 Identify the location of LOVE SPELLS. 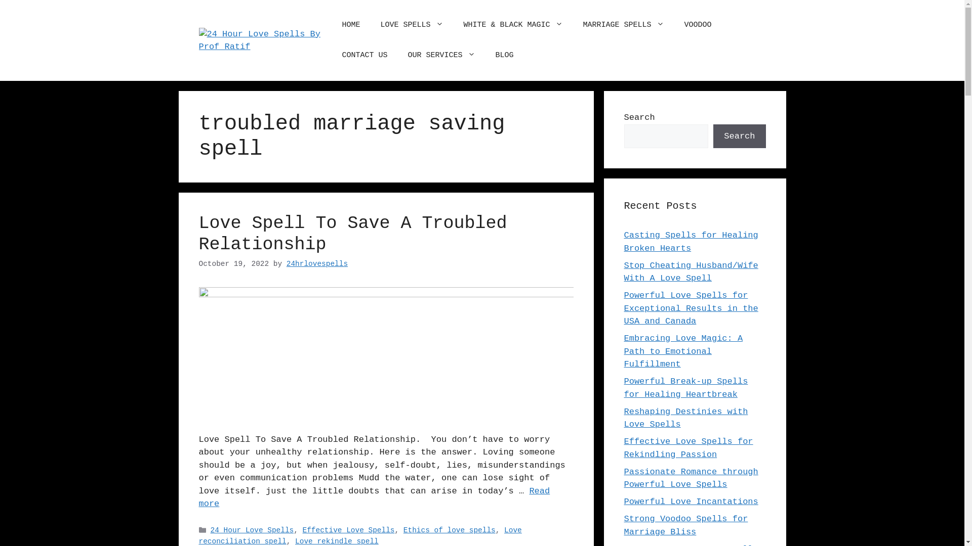
(412, 25).